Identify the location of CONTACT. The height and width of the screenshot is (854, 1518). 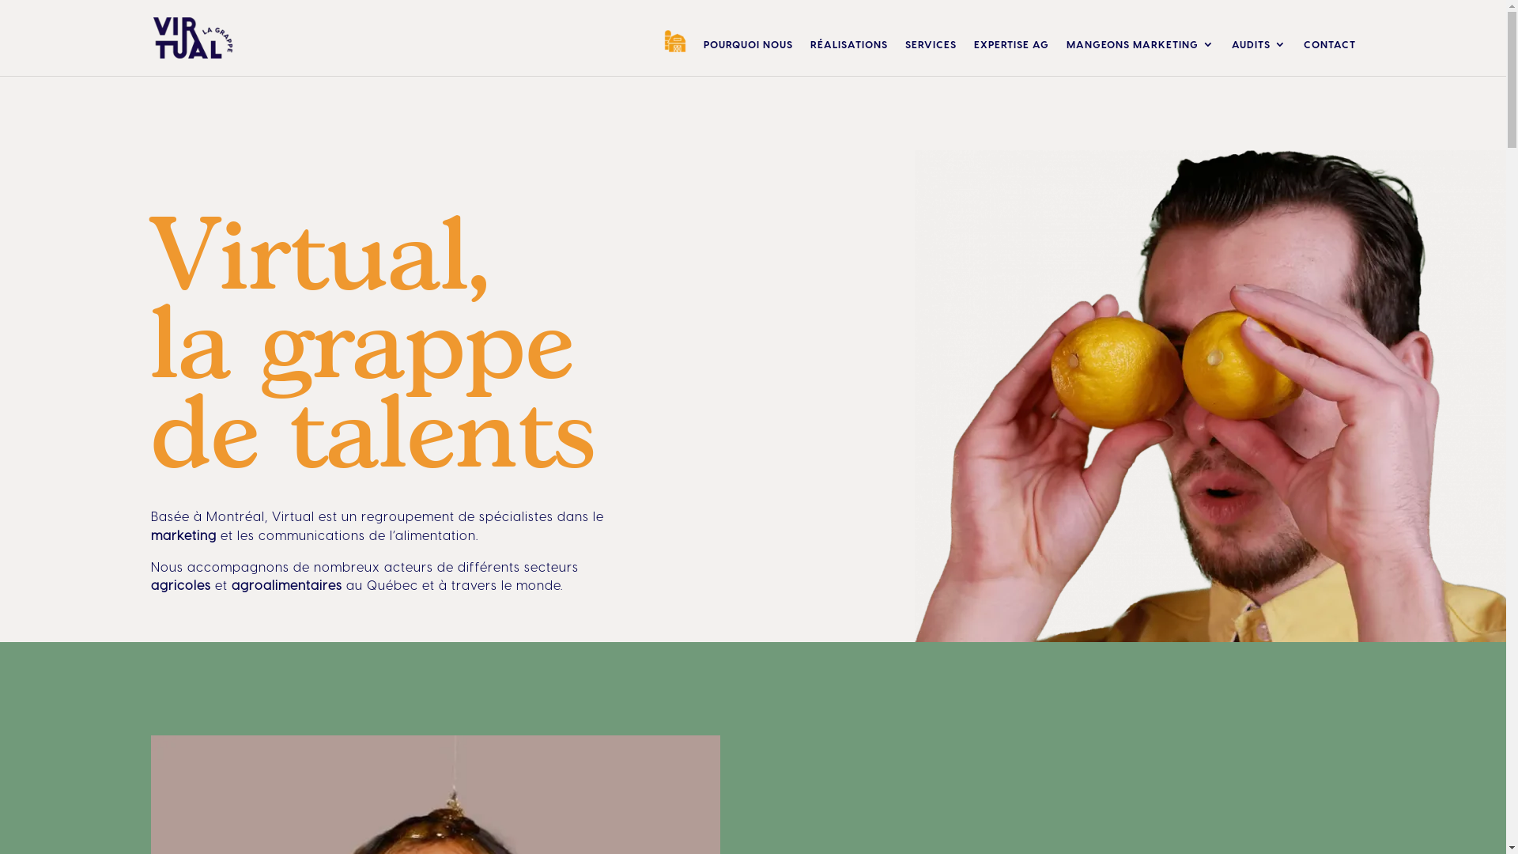
(1329, 57).